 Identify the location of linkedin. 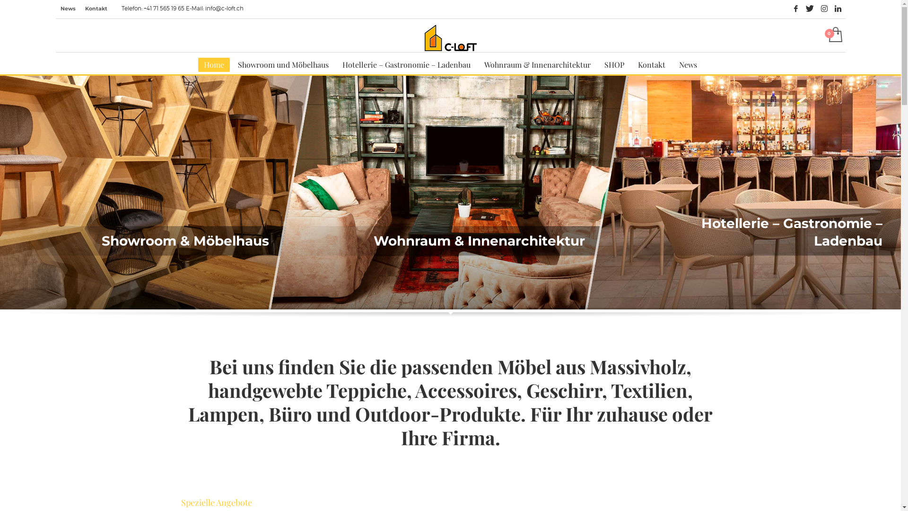
(838, 9).